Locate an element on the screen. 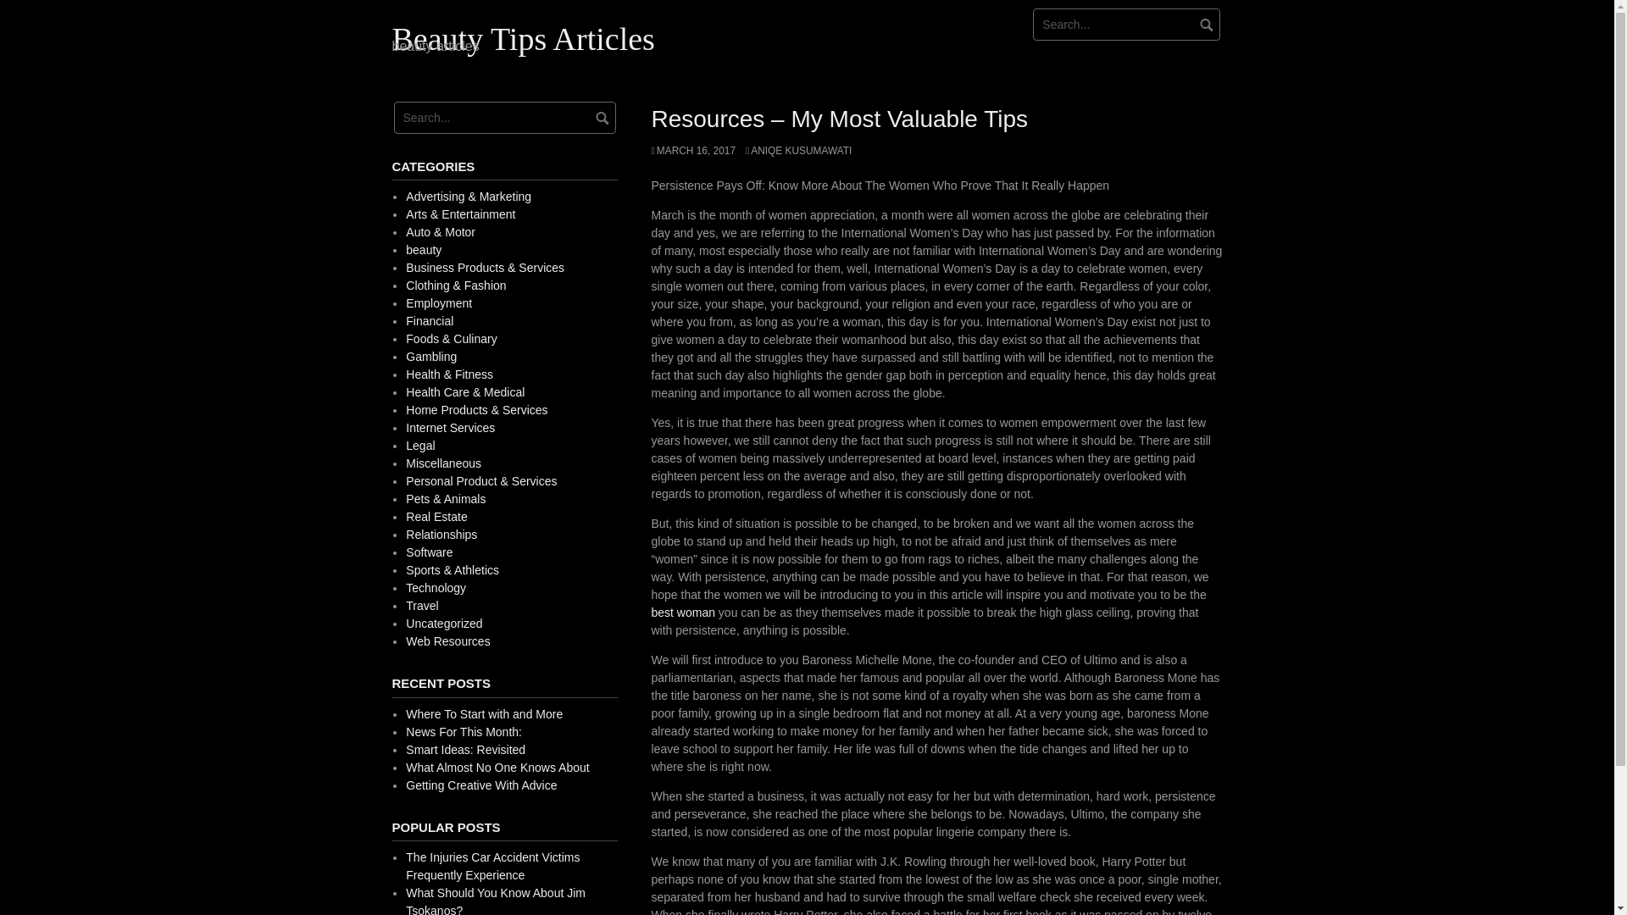 The width and height of the screenshot is (1627, 915). Web Resources is located at coordinates (447, 640).